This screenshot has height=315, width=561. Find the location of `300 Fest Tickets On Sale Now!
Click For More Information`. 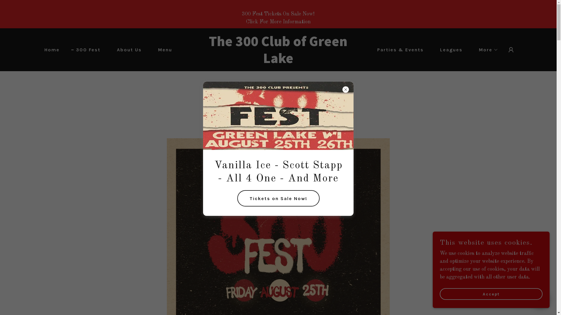

300 Fest Tickets On Sale Now!
Click For More Information is located at coordinates (278, 14).